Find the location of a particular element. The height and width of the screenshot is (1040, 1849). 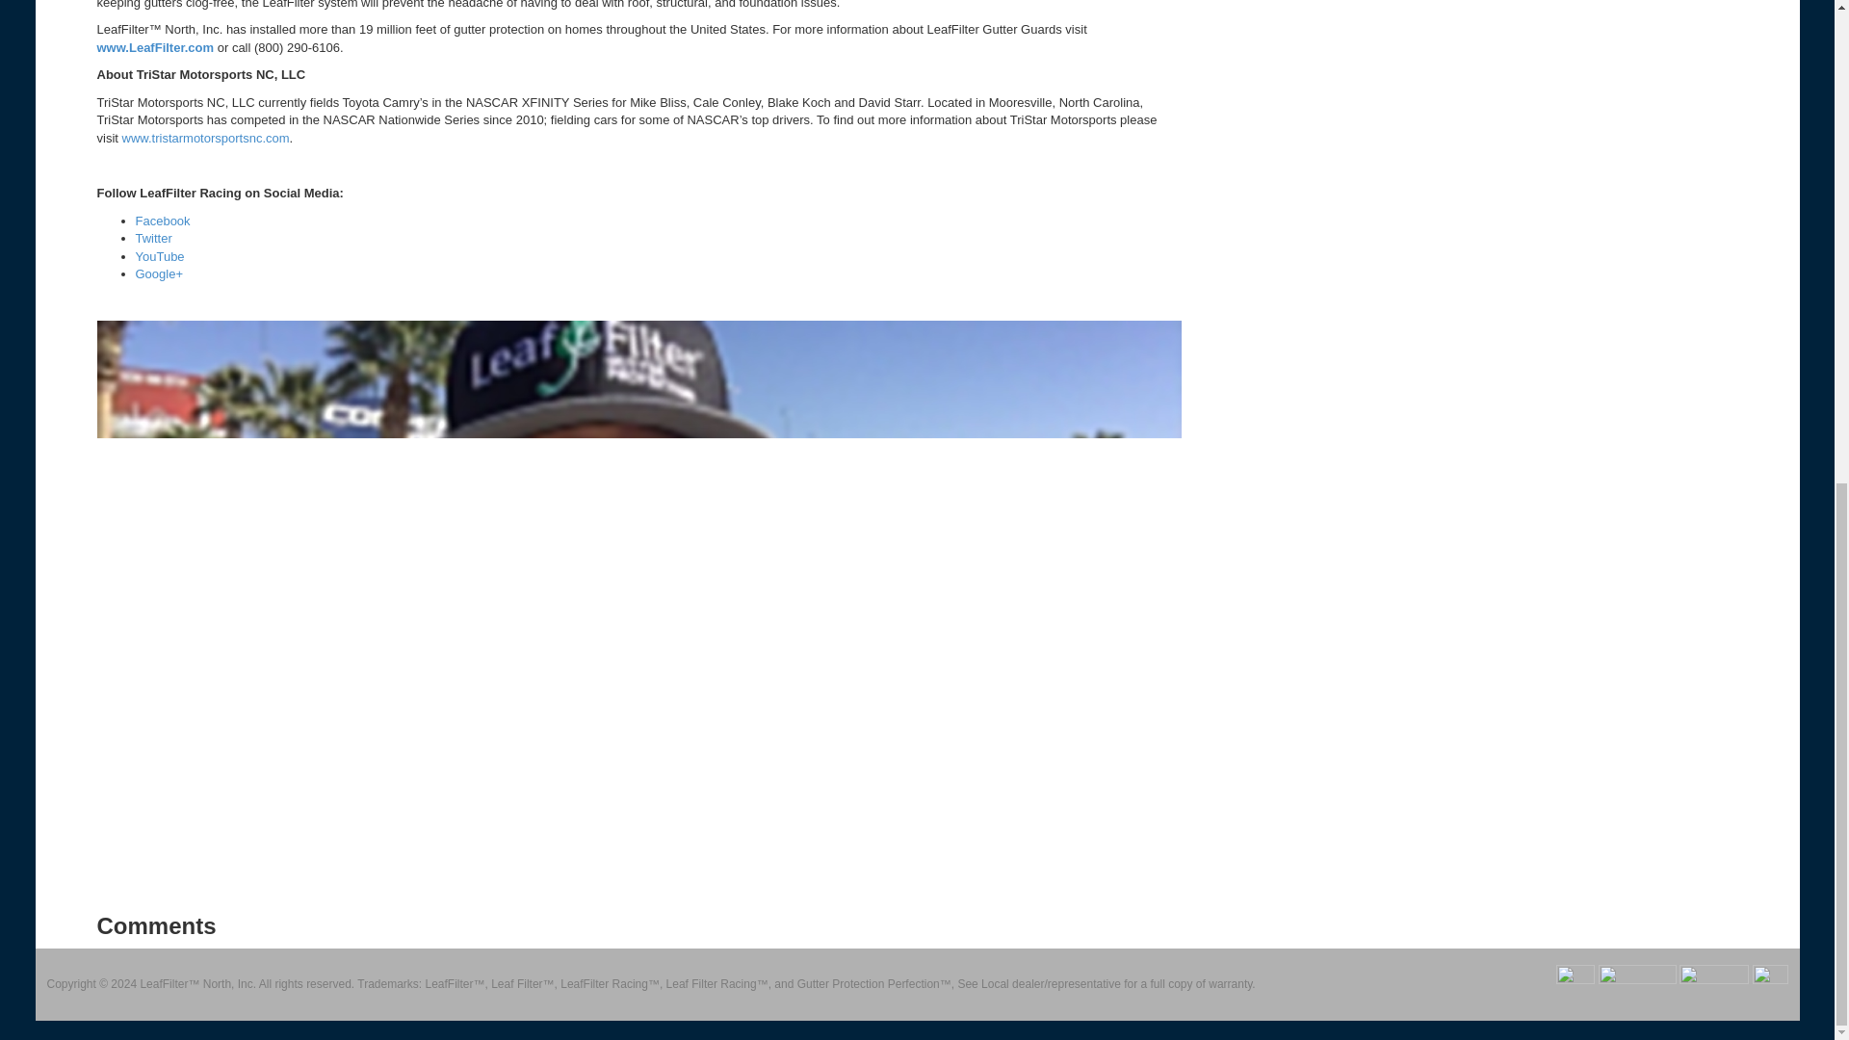

LeafFilter Racing Twitter is located at coordinates (153, 237).